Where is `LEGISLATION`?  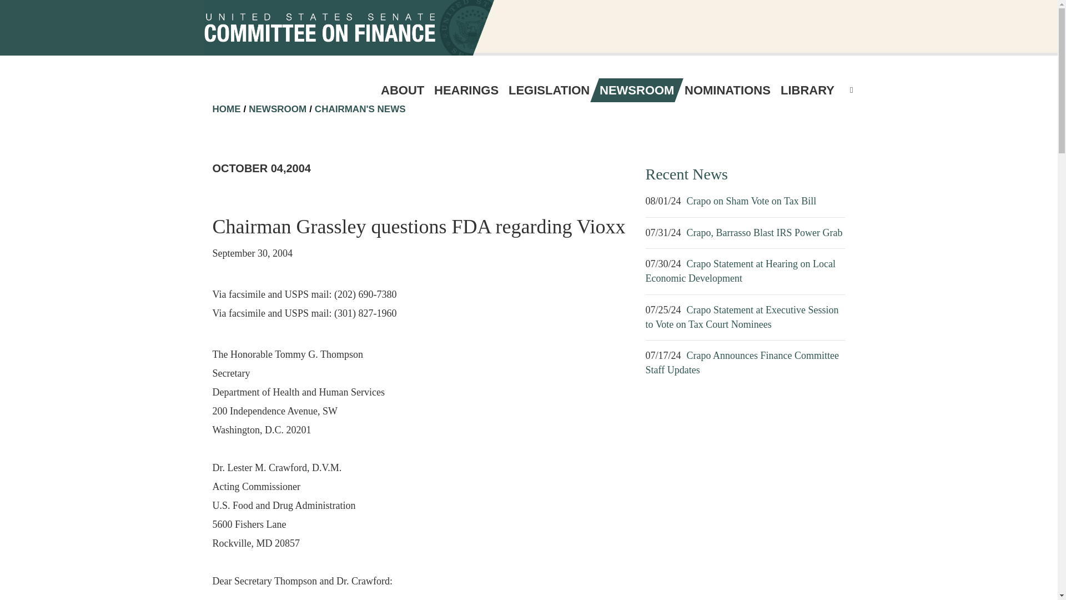 LEGISLATION is located at coordinates (549, 90).